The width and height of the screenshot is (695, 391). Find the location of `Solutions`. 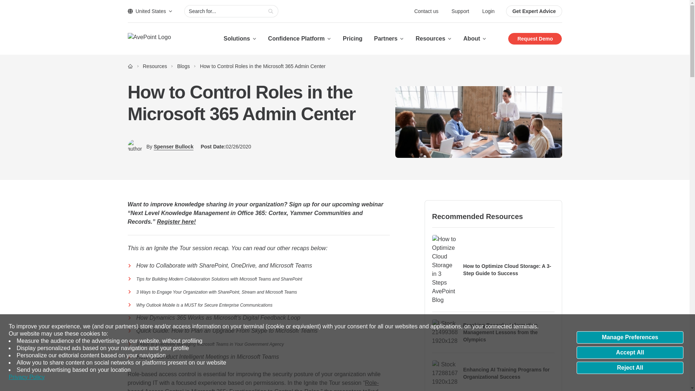

Solutions is located at coordinates (240, 38).